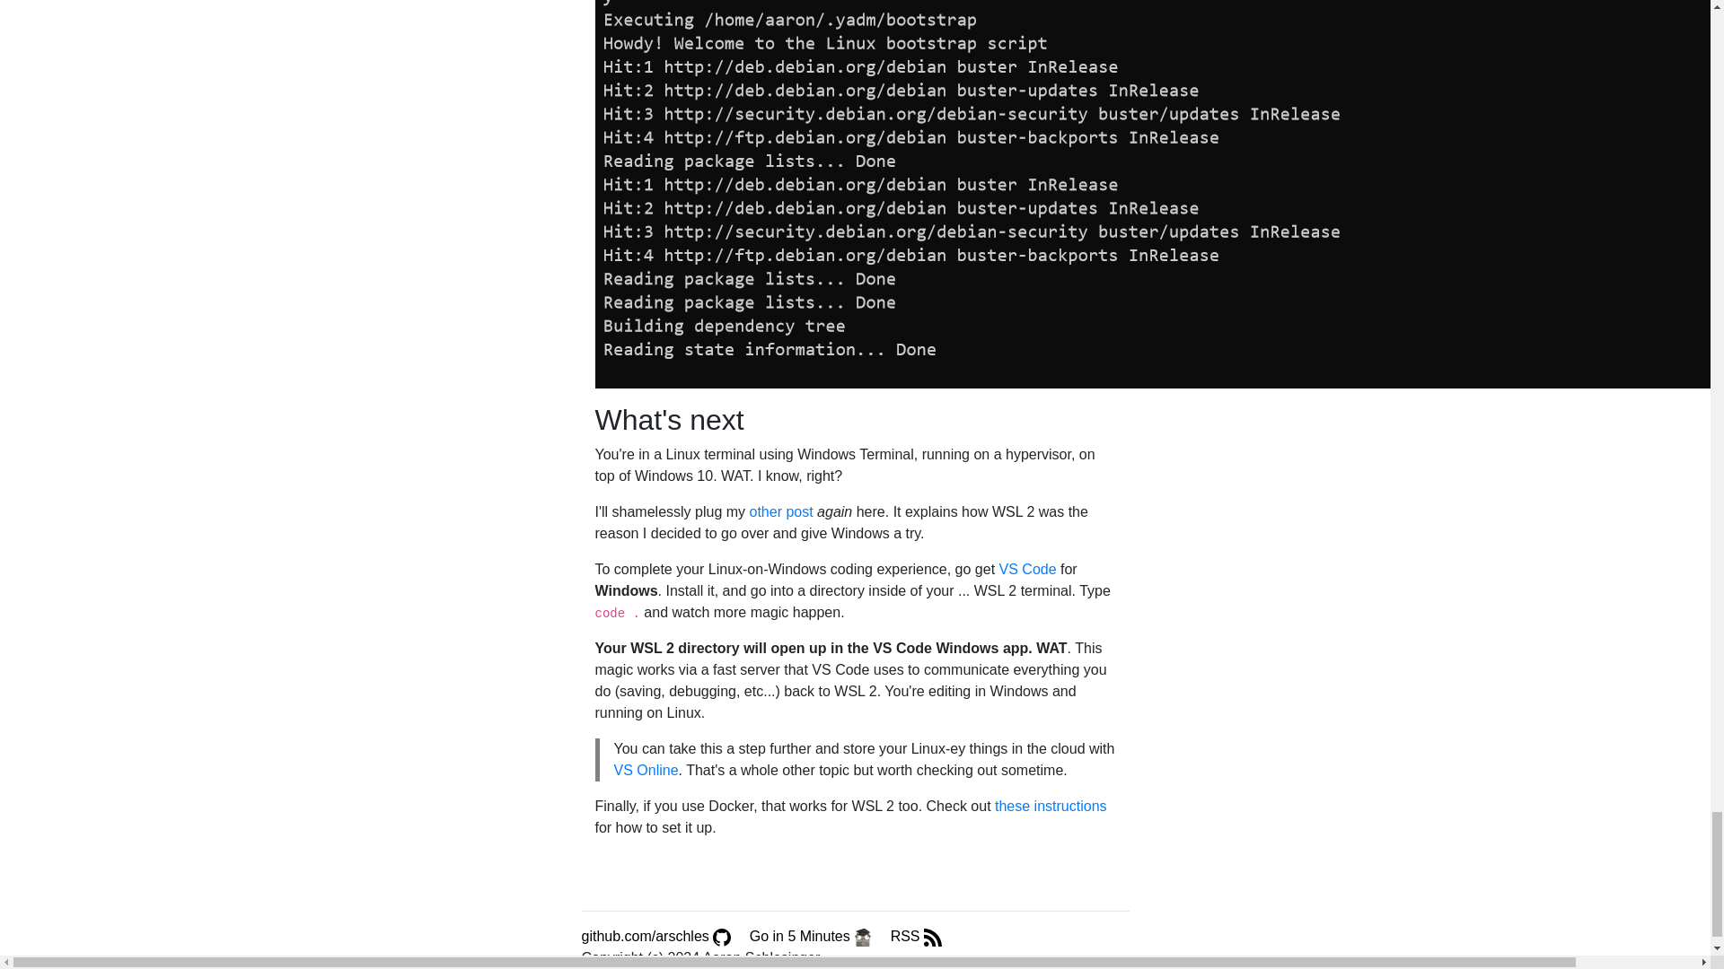 The height and width of the screenshot is (969, 1724). Describe the element at coordinates (813, 935) in the screenshot. I see `Go in 5 Minutes` at that location.